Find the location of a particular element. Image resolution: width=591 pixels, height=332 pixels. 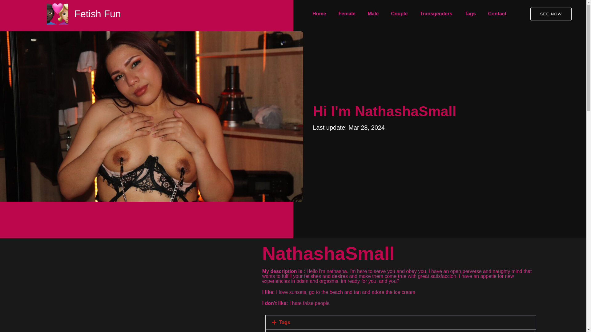

SEE NOW is located at coordinates (551, 14).